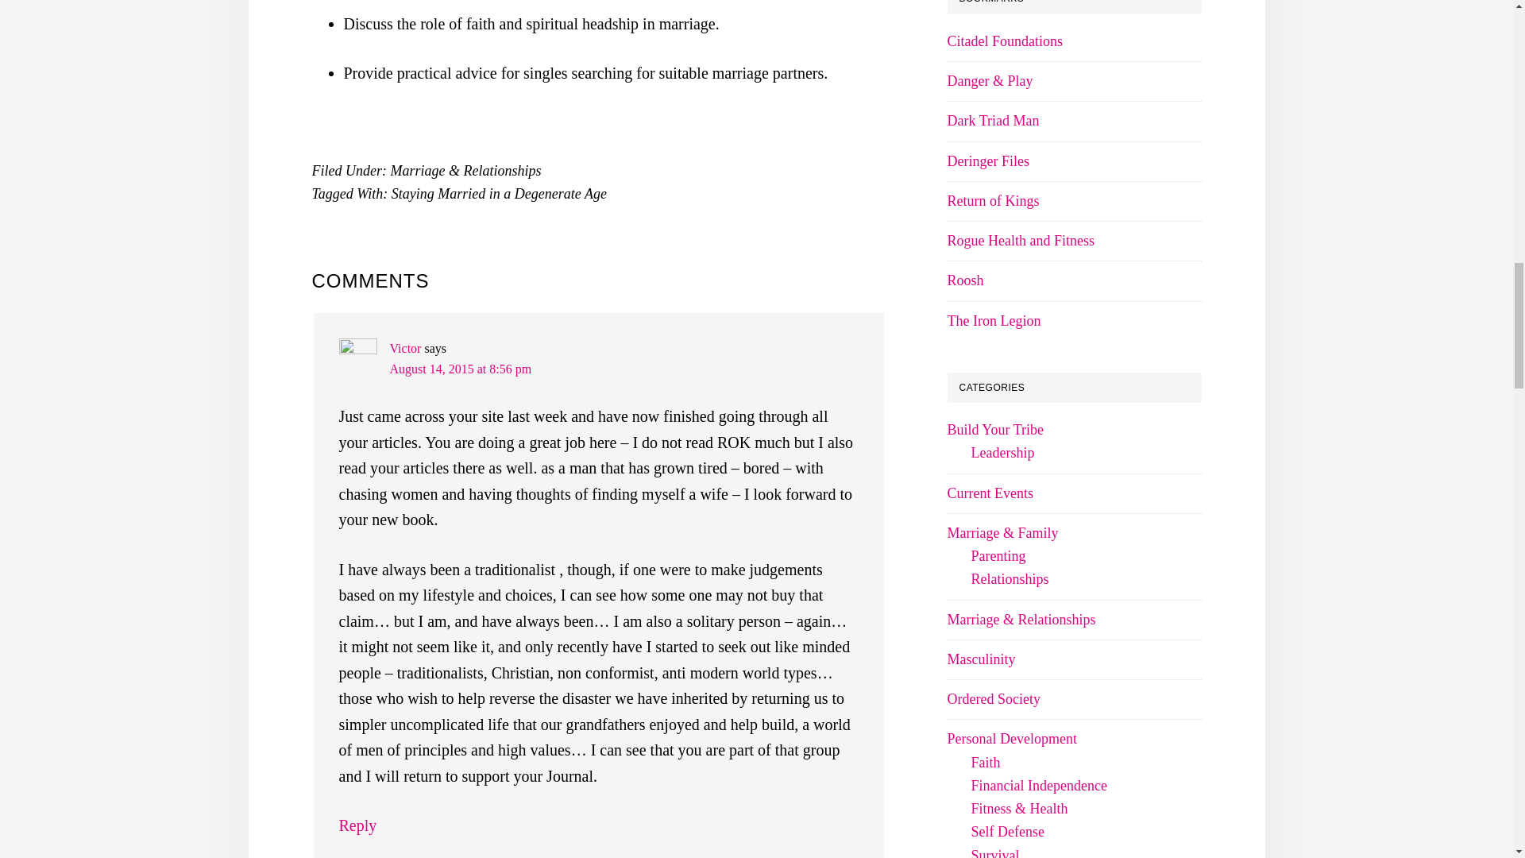  I want to click on Staying Married in a Degenerate Age, so click(499, 194).